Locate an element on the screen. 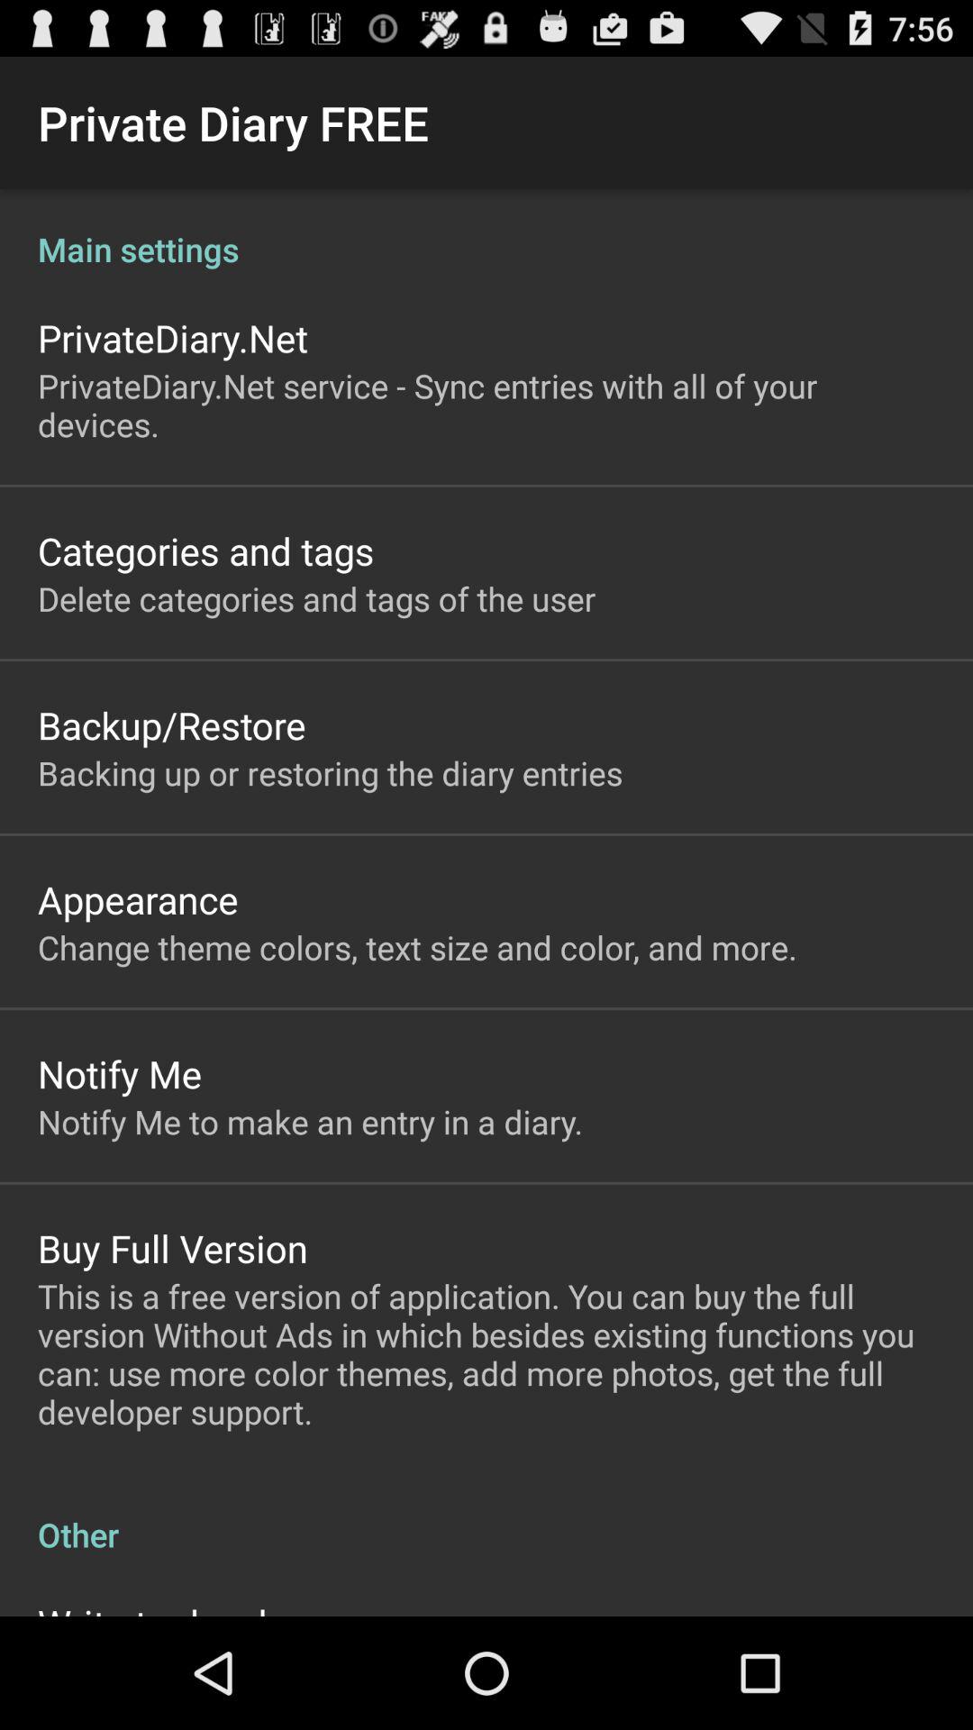 This screenshot has width=973, height=1730. select app below backup/restore app is located at coordinates (330, 773).